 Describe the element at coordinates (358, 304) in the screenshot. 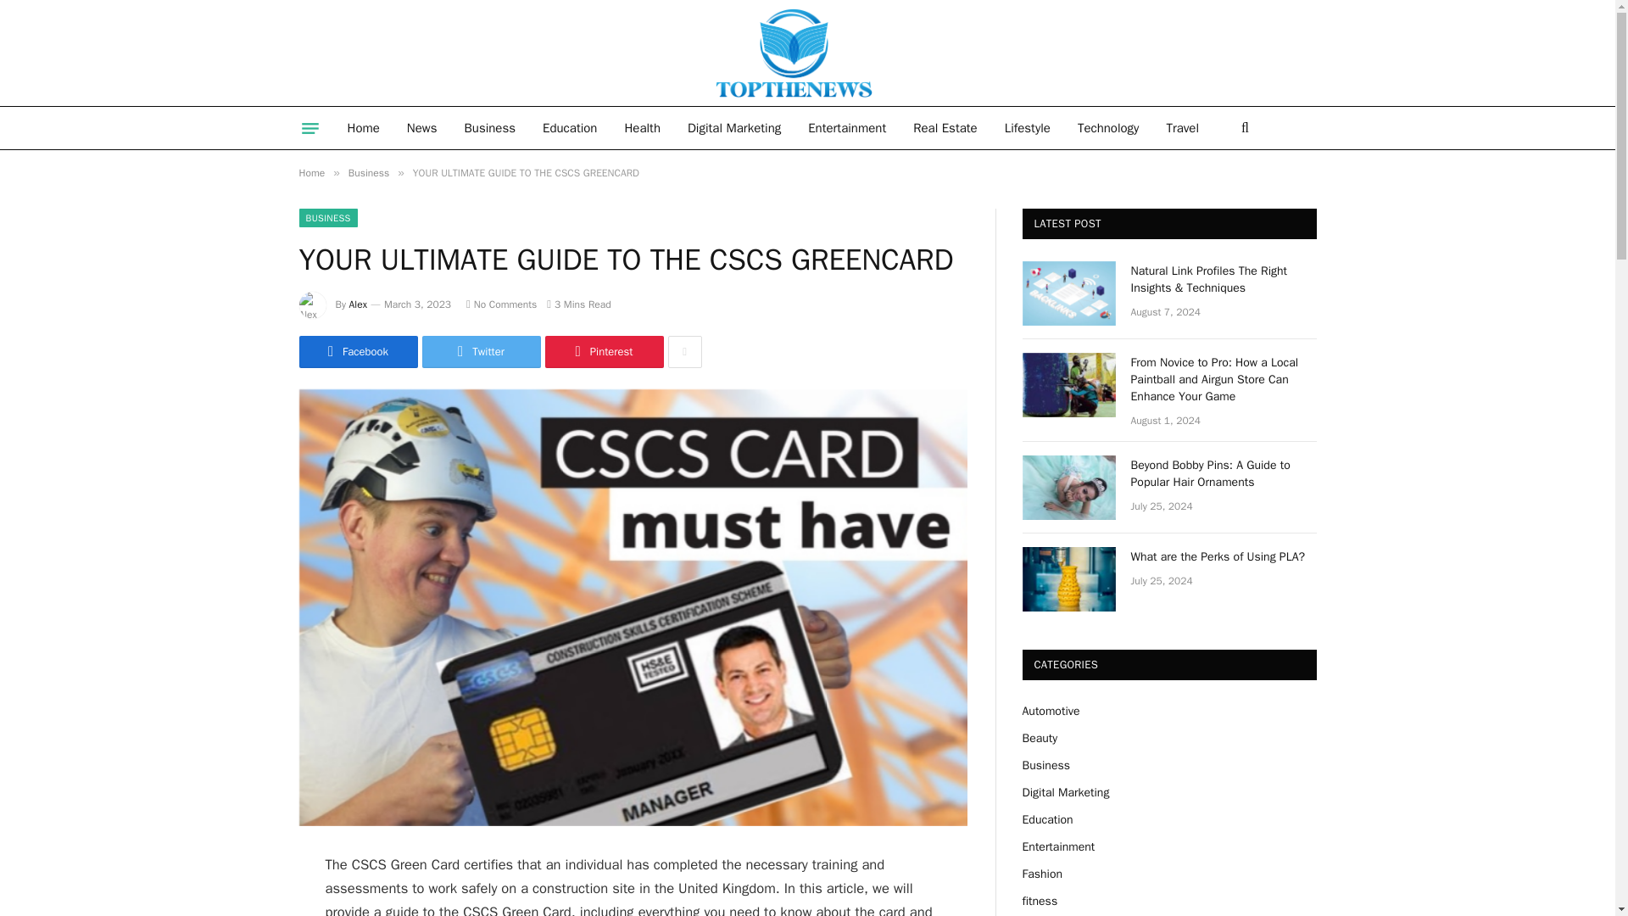

I see `Posts by Alex` at that location.